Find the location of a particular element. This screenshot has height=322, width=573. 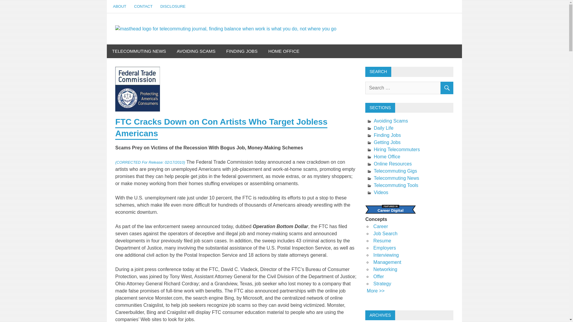

Home office tidbits is located at coordinates (284, 51).